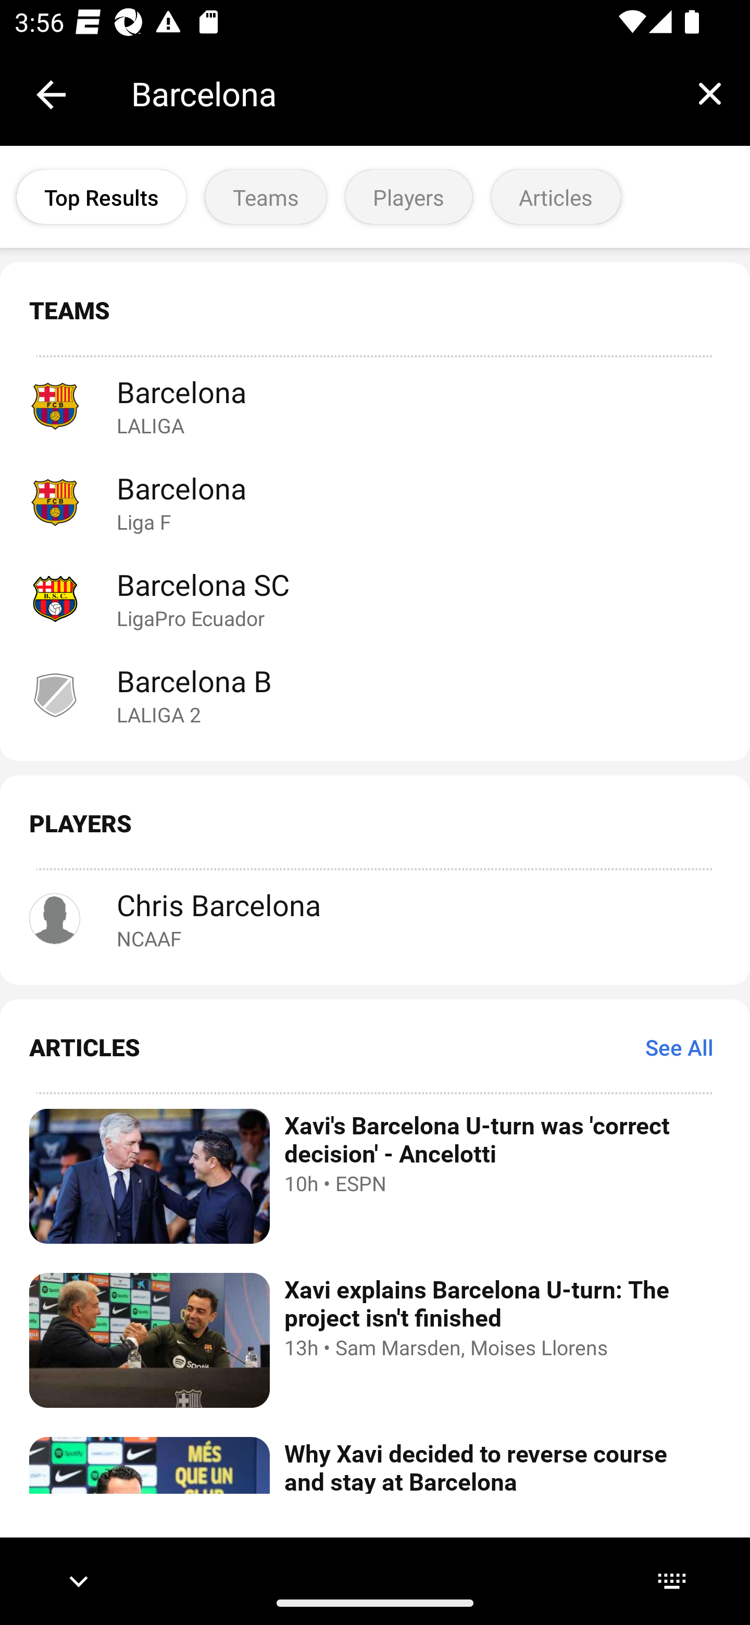 The height and width of the screenshot is (1625, 750). What do you see at coordinates (375, 919) in the screenshot?
I see `Chris Barcelona : NCAAF Chris Barcelona NCAAF` at bounding box center [375, 919].